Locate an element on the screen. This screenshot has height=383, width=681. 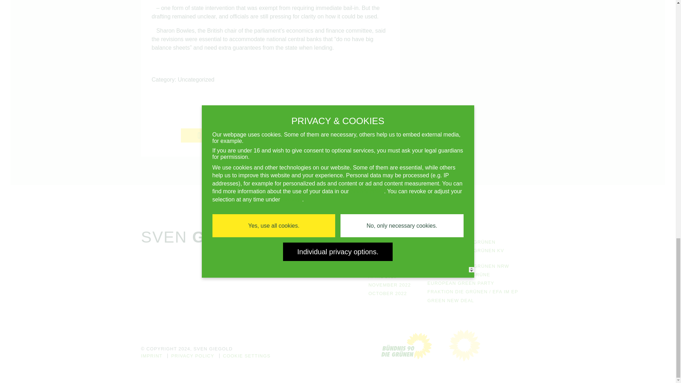
MAY 2023 is located at coordinates (380, 268).